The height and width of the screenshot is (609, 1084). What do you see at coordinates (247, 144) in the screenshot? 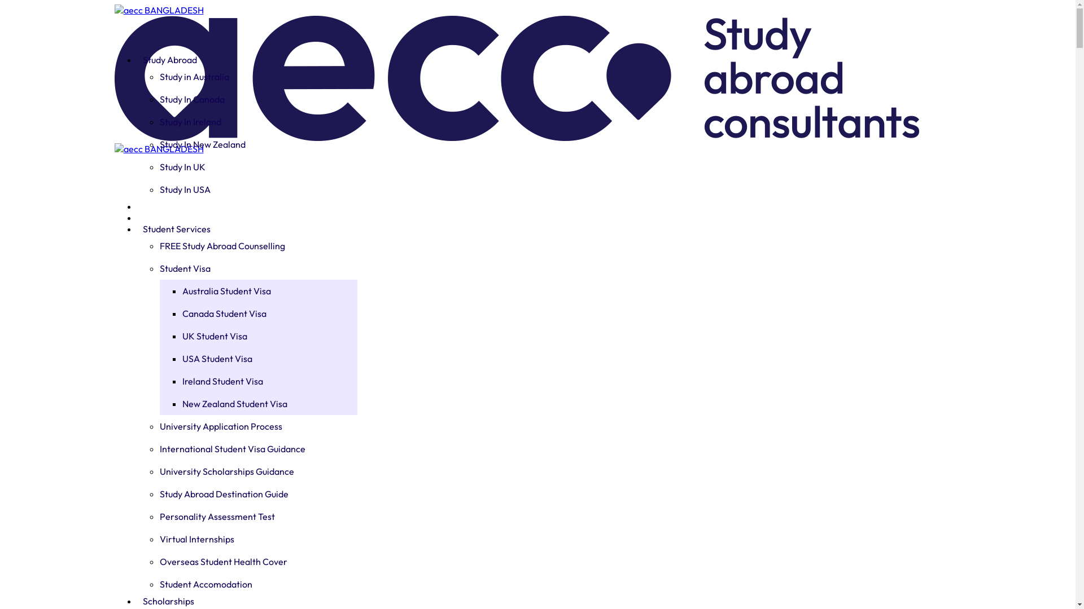
I see `Study In New Zealand` at bounding box center [247, 144].